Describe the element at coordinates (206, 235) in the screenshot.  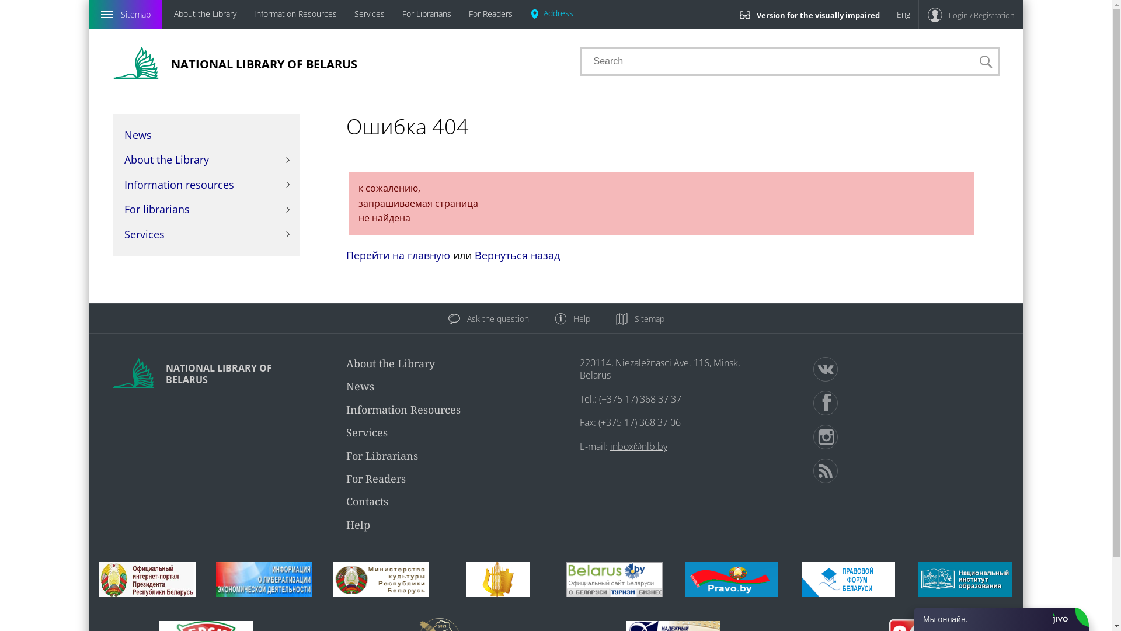
I see ` Services` at that location.